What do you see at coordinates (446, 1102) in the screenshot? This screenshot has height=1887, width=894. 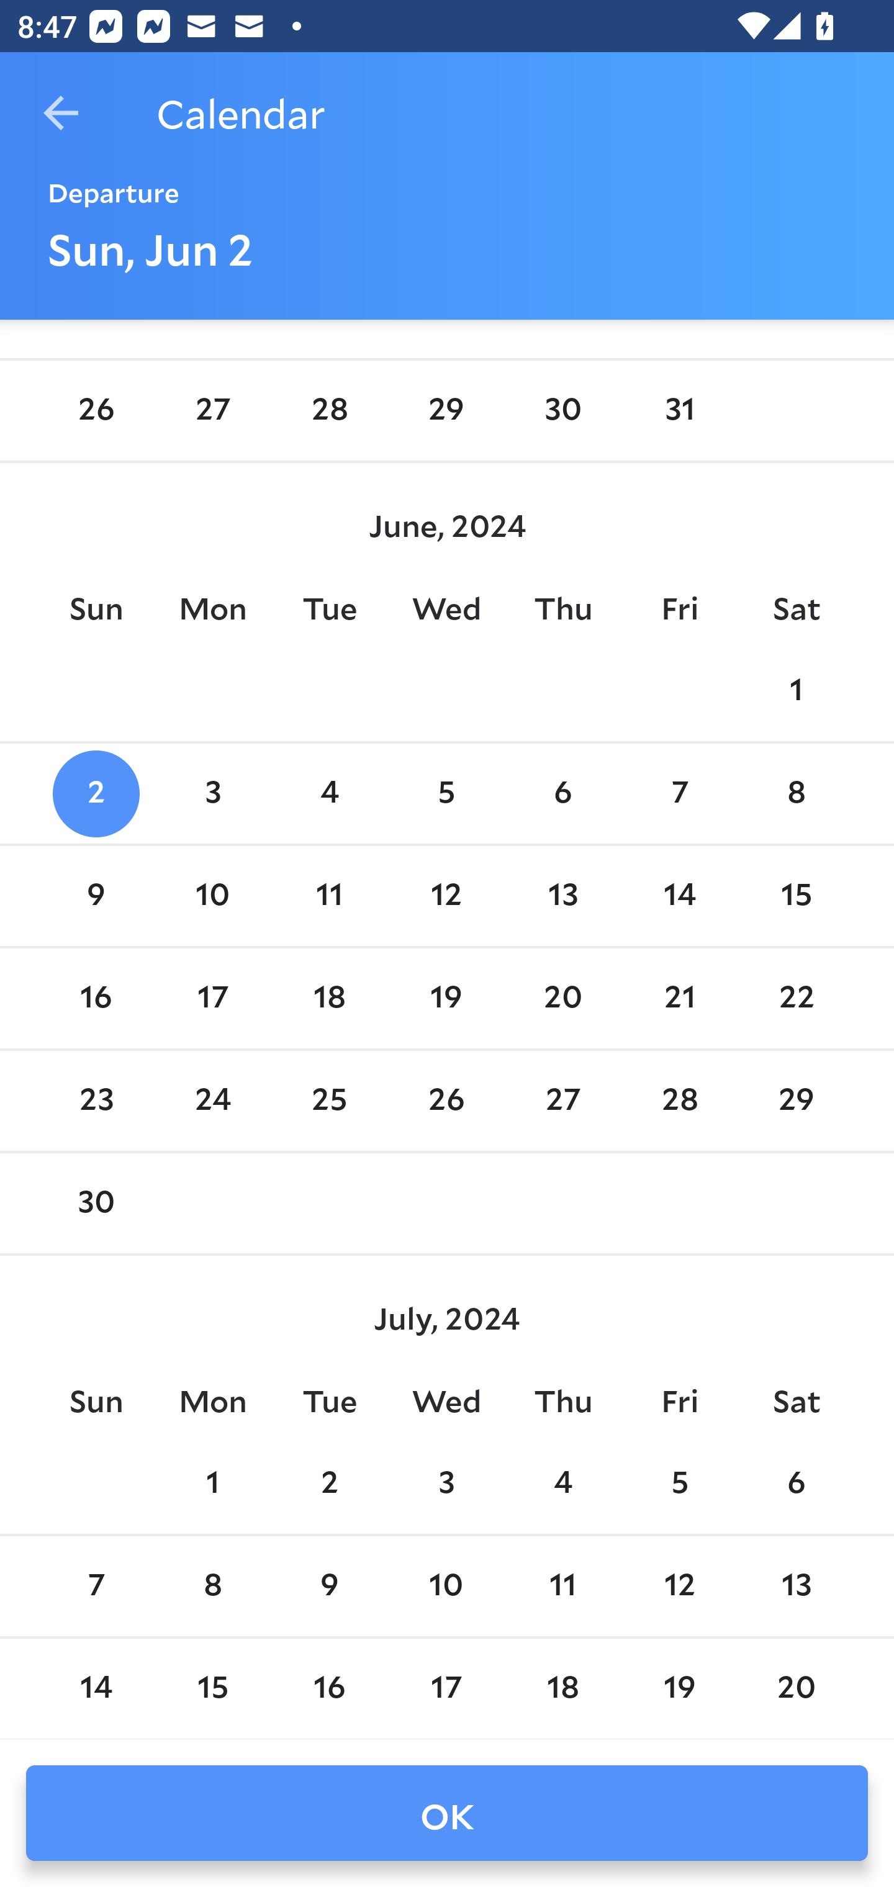 I see `26` at bounding box center [446, 1102].